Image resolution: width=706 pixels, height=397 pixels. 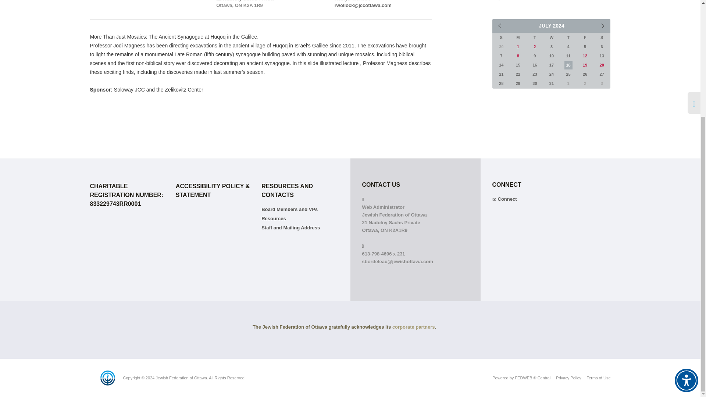 What do you see at coordinates (602, 37) in the screenshot?
I see `Saturday` at bounding box center [602, 37].